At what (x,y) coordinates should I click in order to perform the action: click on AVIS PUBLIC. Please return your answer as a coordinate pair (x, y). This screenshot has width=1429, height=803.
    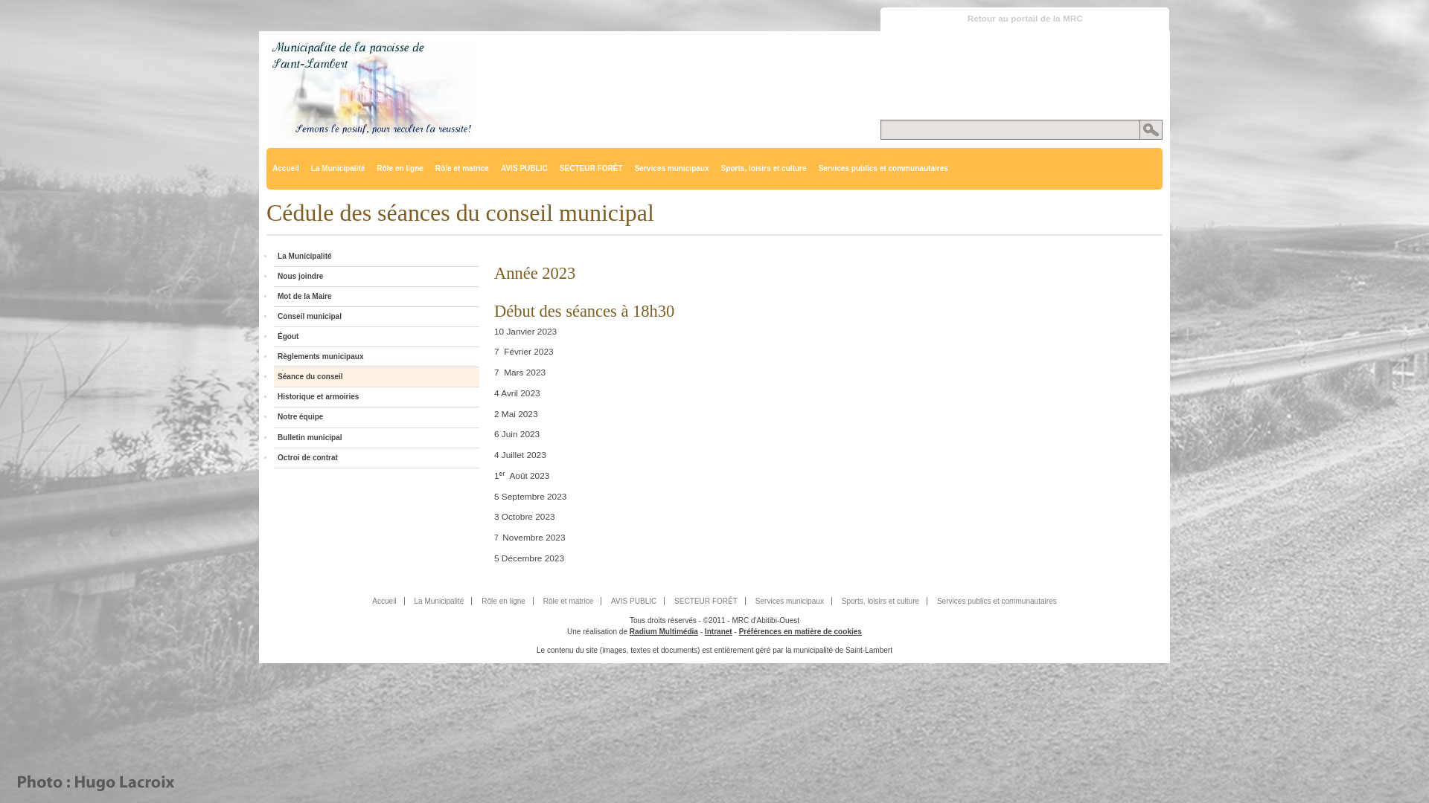
    Looking at the image, I should click on (634, 601).